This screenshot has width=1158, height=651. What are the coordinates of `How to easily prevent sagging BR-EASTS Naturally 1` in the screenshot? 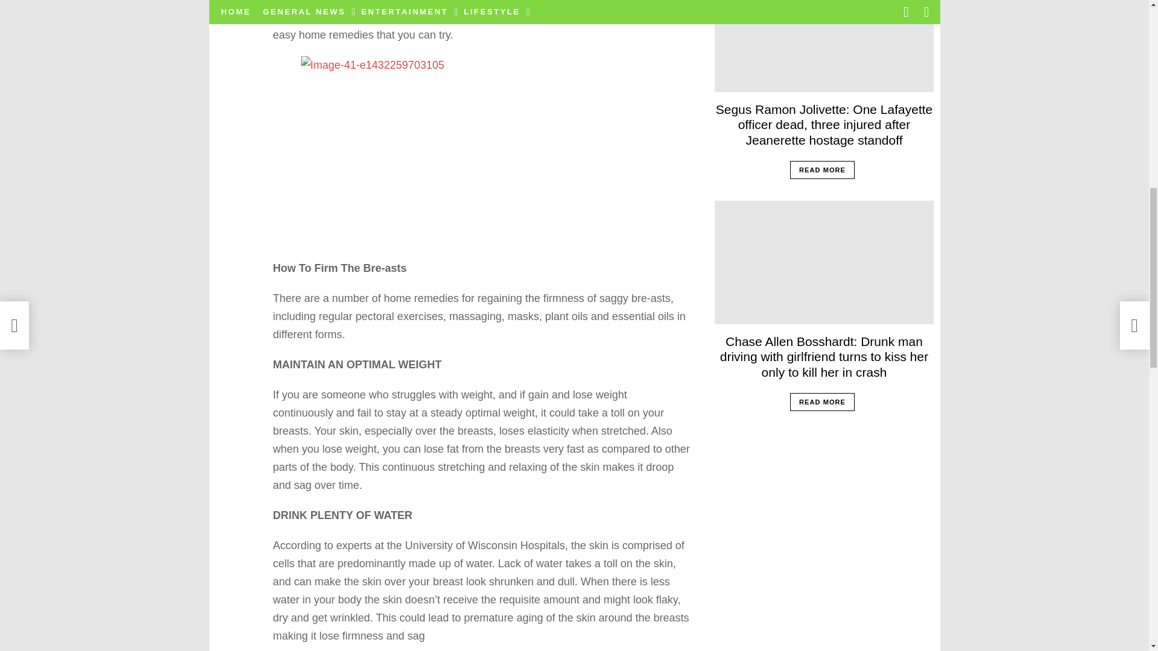 It's located at (481, 151).